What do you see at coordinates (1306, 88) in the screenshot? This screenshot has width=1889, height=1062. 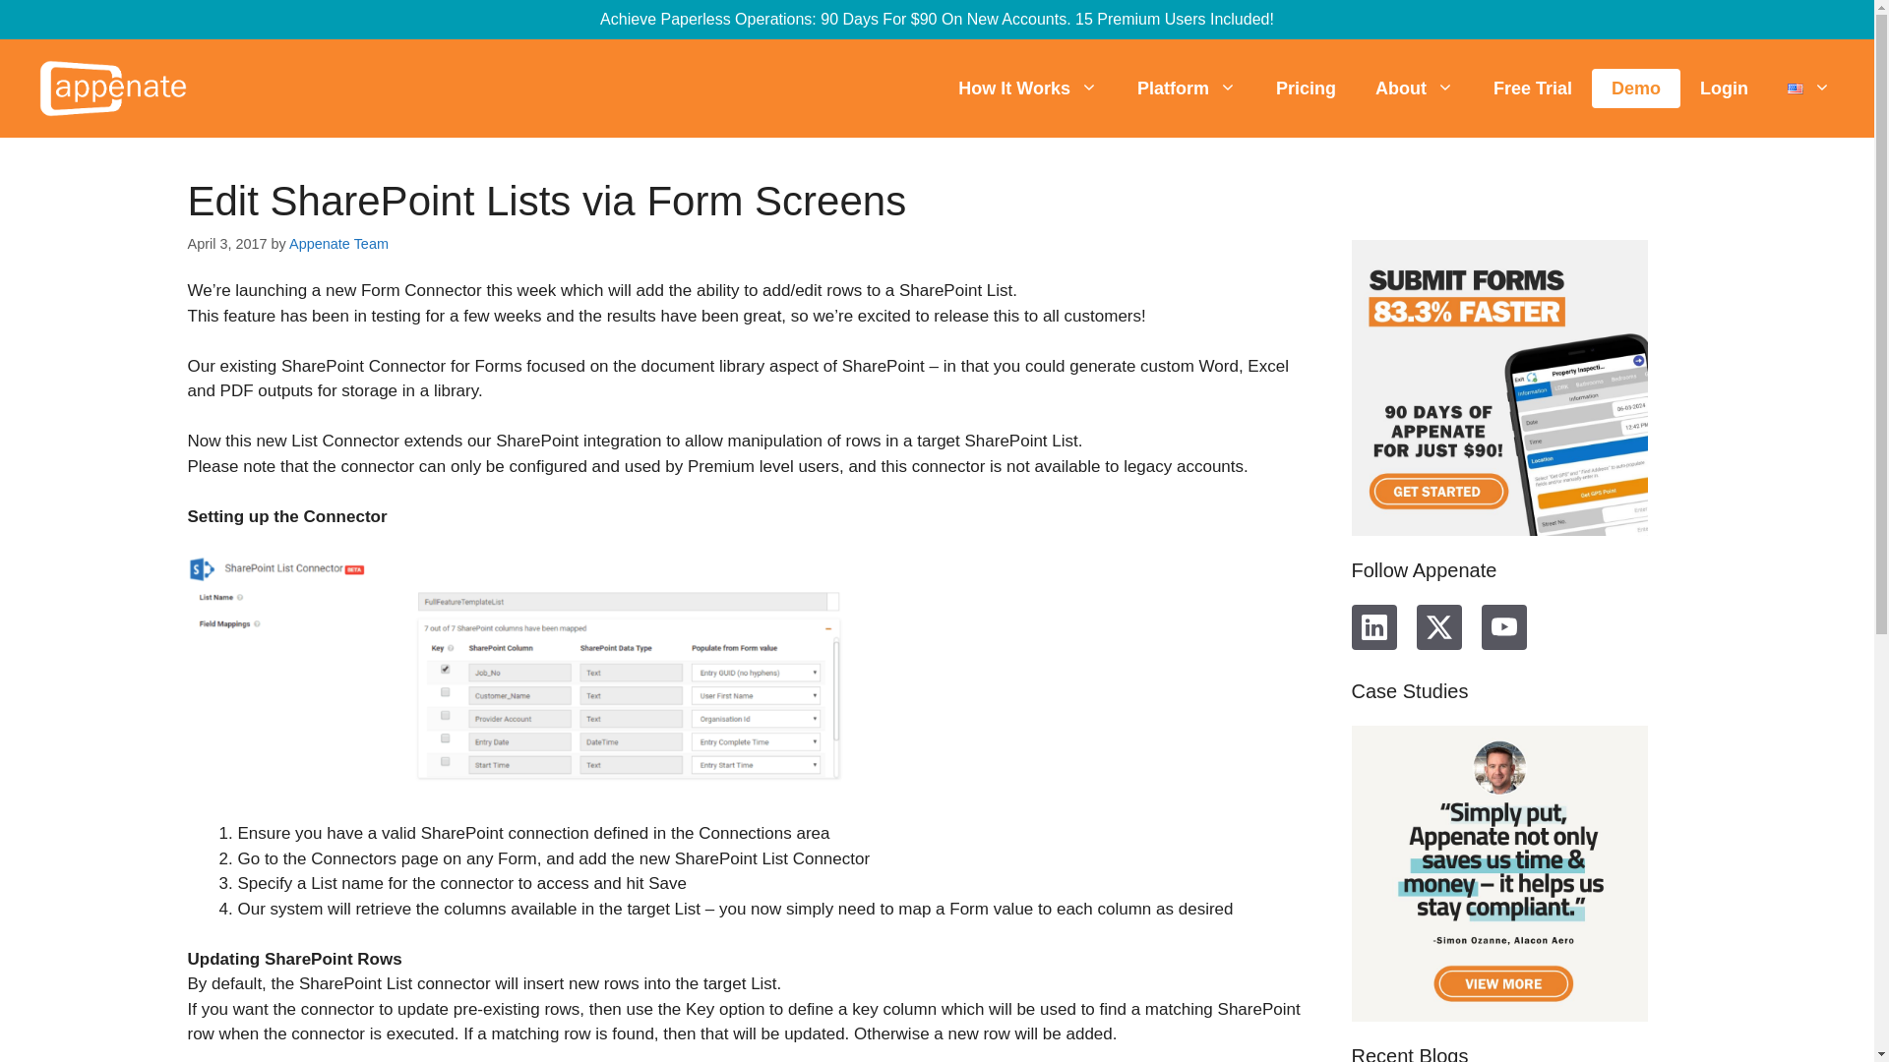 I see `Pricing` at bounding box center [1306, 88].